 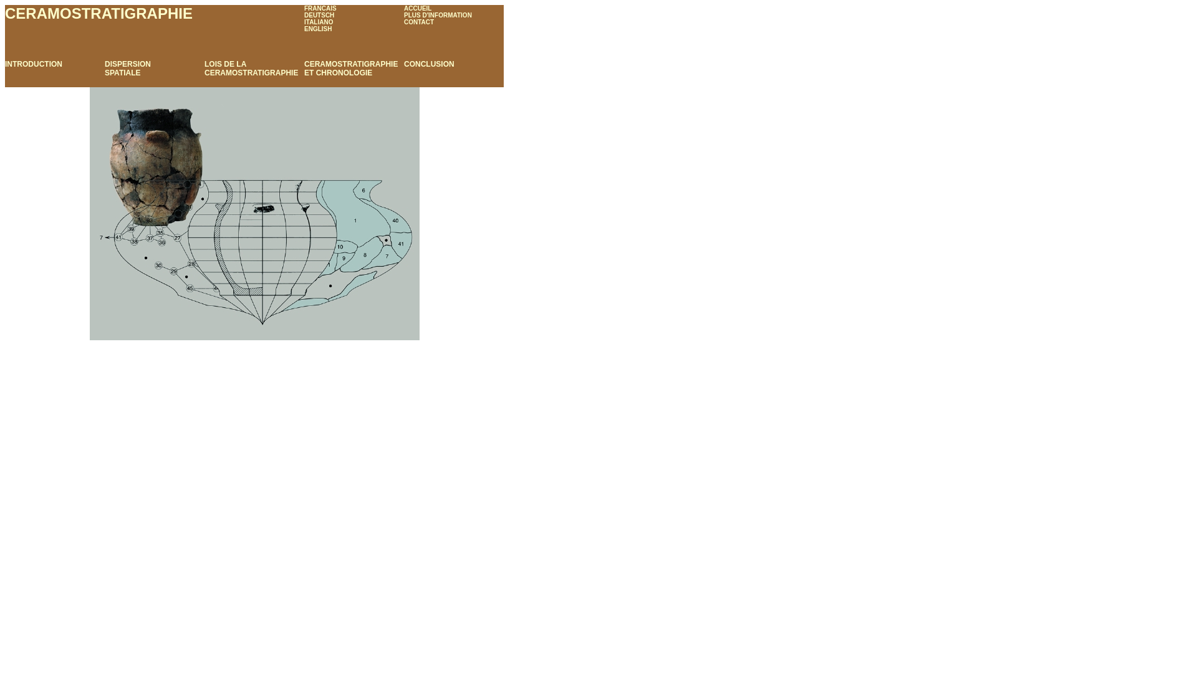 I want to click on CONTACT, so click(x=419, y=22).